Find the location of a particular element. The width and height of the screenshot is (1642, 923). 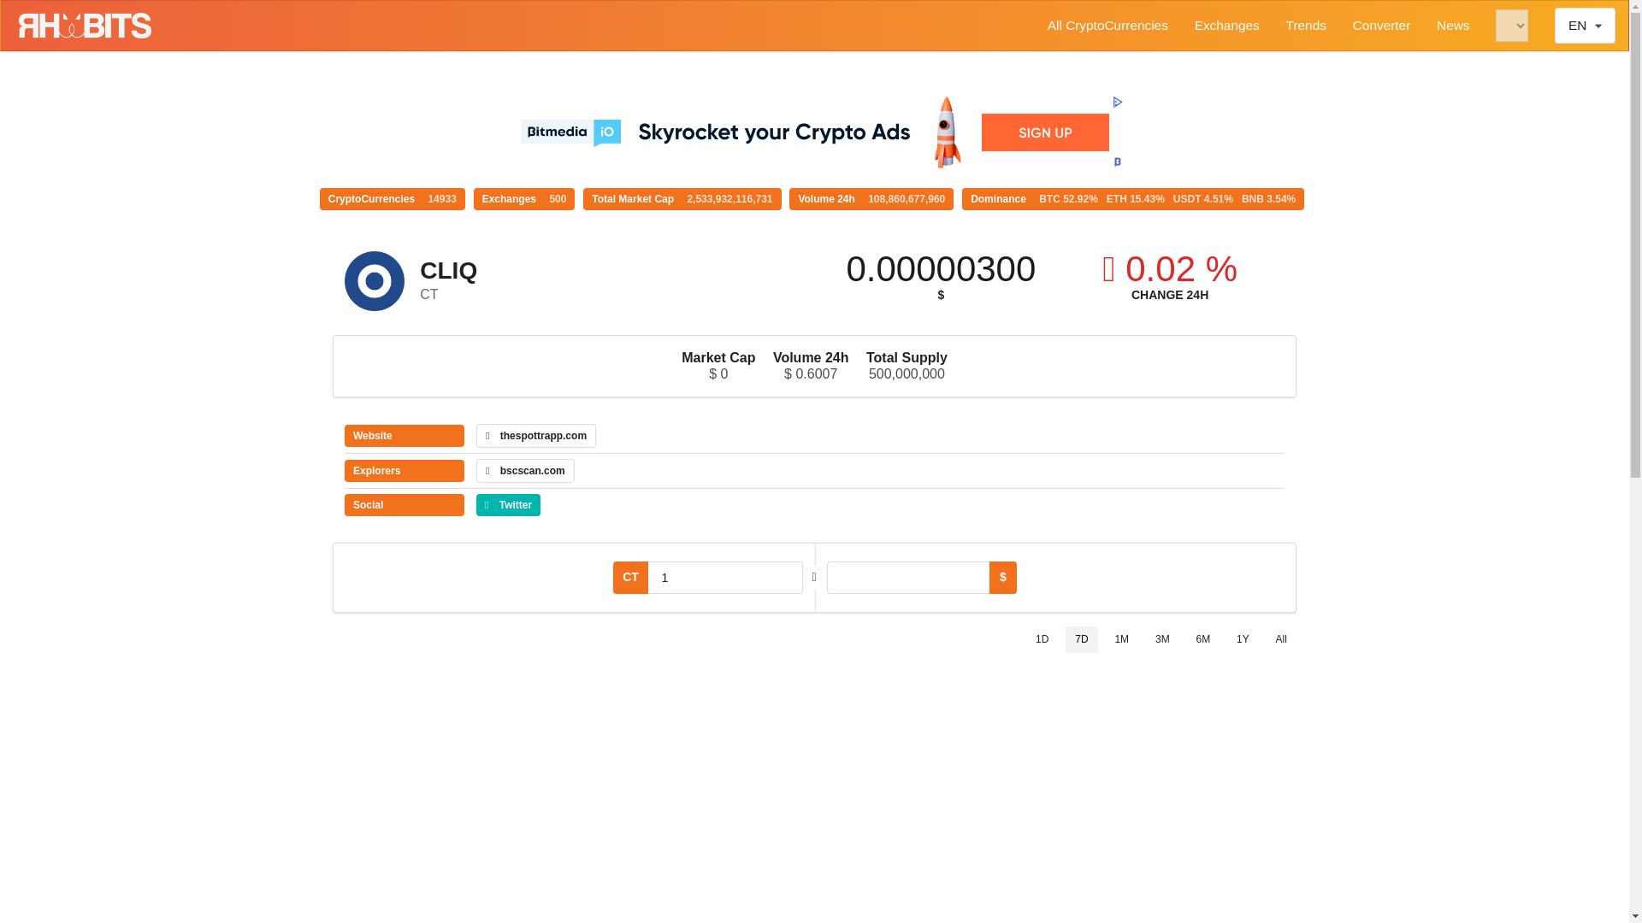

Exchanges 500 is located at coordinates (525, 199).